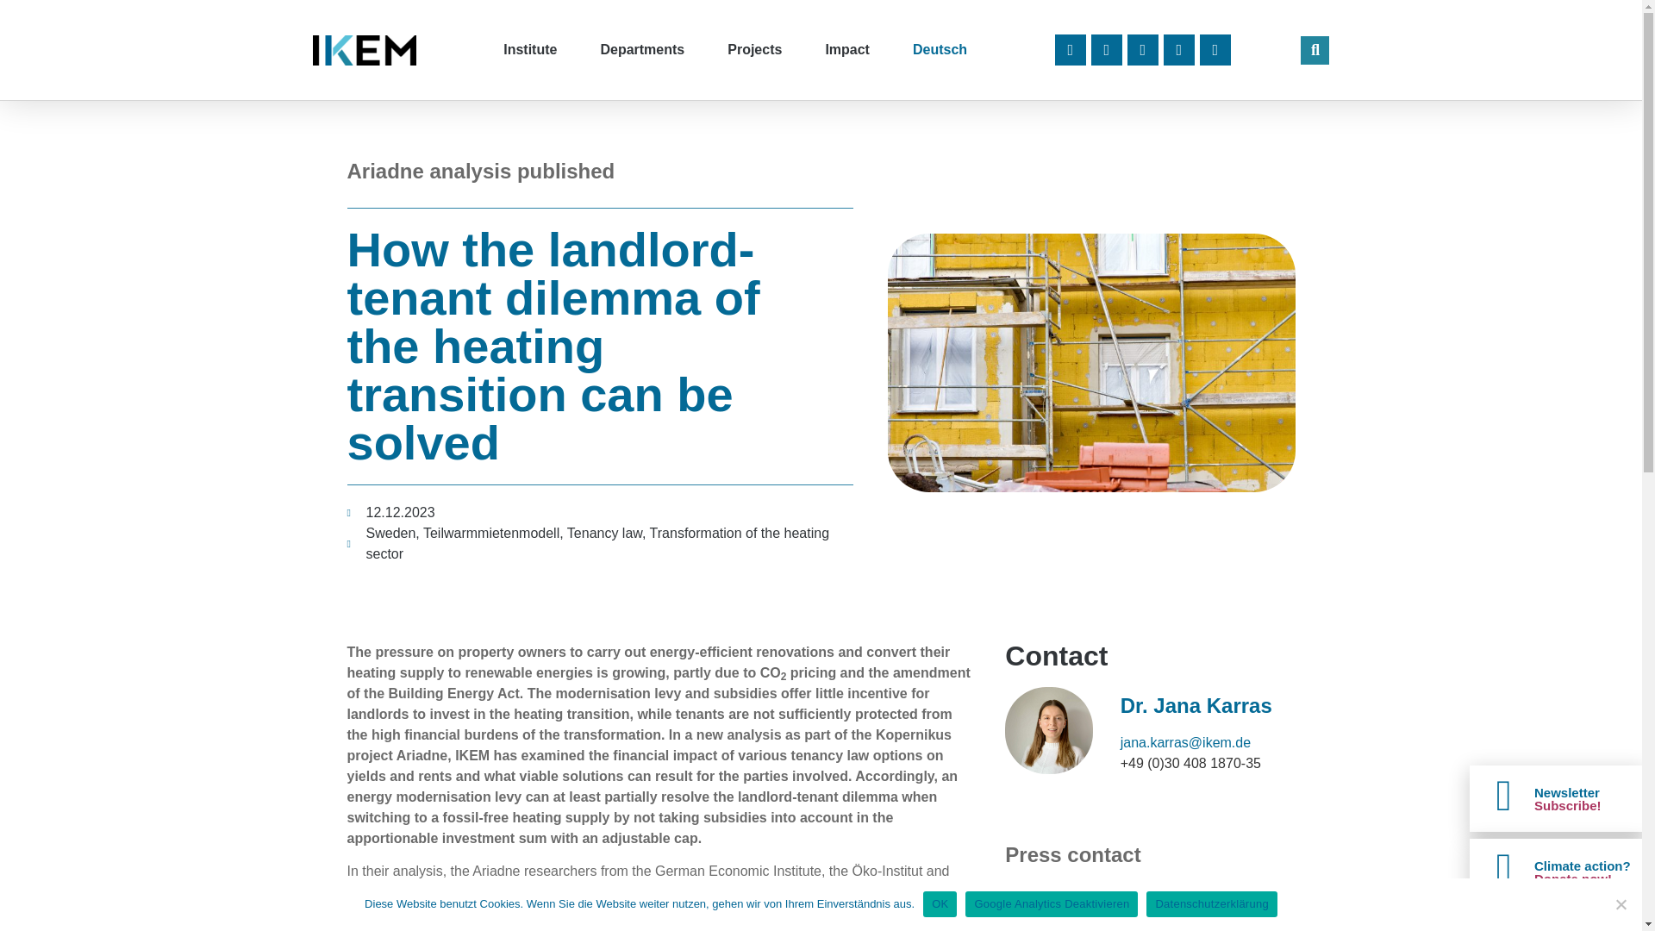 The width and height of the screenshot is (1655, 931). Describe the element at coordinates (364, 48) in the screenshot. I see `IKEM-logo.web` at that location.